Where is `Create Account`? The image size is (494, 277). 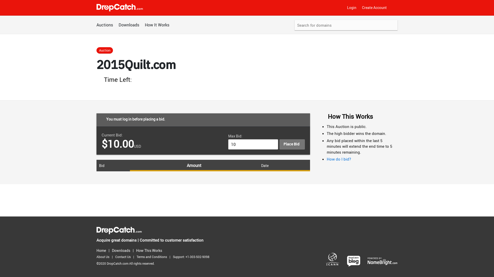 Create Account is located at coordinates (374, 8).